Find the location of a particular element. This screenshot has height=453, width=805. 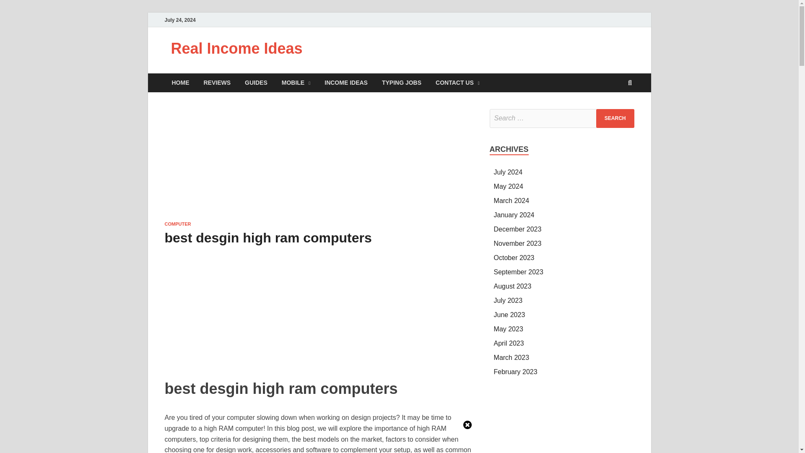

Search is located at coordinates (615, 118).